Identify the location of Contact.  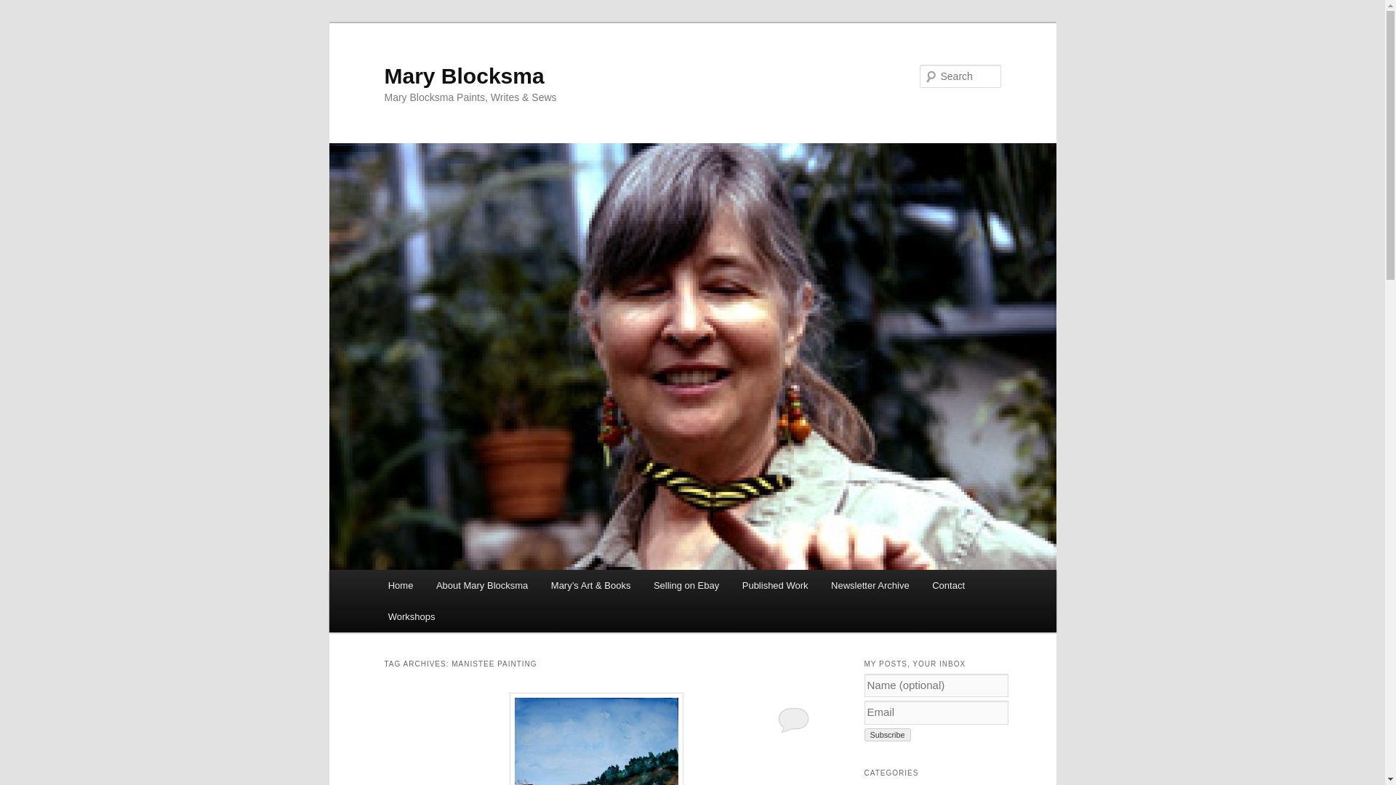
(948, 586).